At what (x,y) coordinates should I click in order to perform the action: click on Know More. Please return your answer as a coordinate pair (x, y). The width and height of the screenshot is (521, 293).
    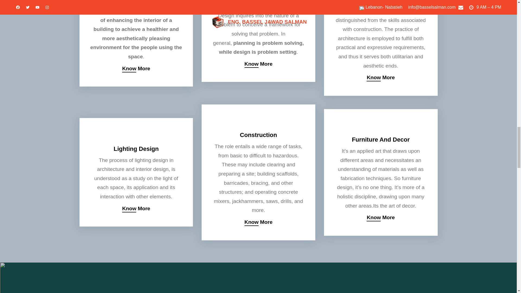
    Looking at the image, I should click on (380, 218).